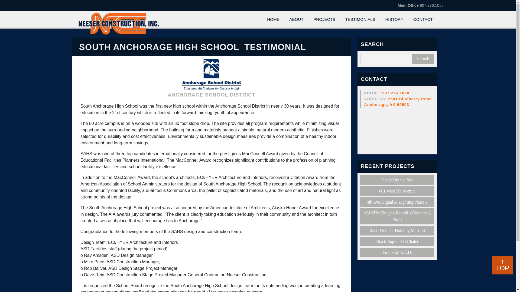  I want to click on PROJECTS, so click(423, 59).